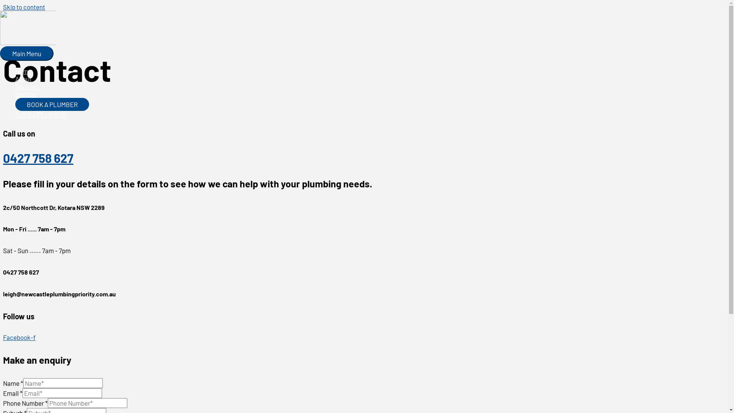 Image resolution: width=734 pixels, height=413 pixels. Describe the element at coordinates (245, 115) in the screenshot. I see `BOOK A PLUMBER` at that location.